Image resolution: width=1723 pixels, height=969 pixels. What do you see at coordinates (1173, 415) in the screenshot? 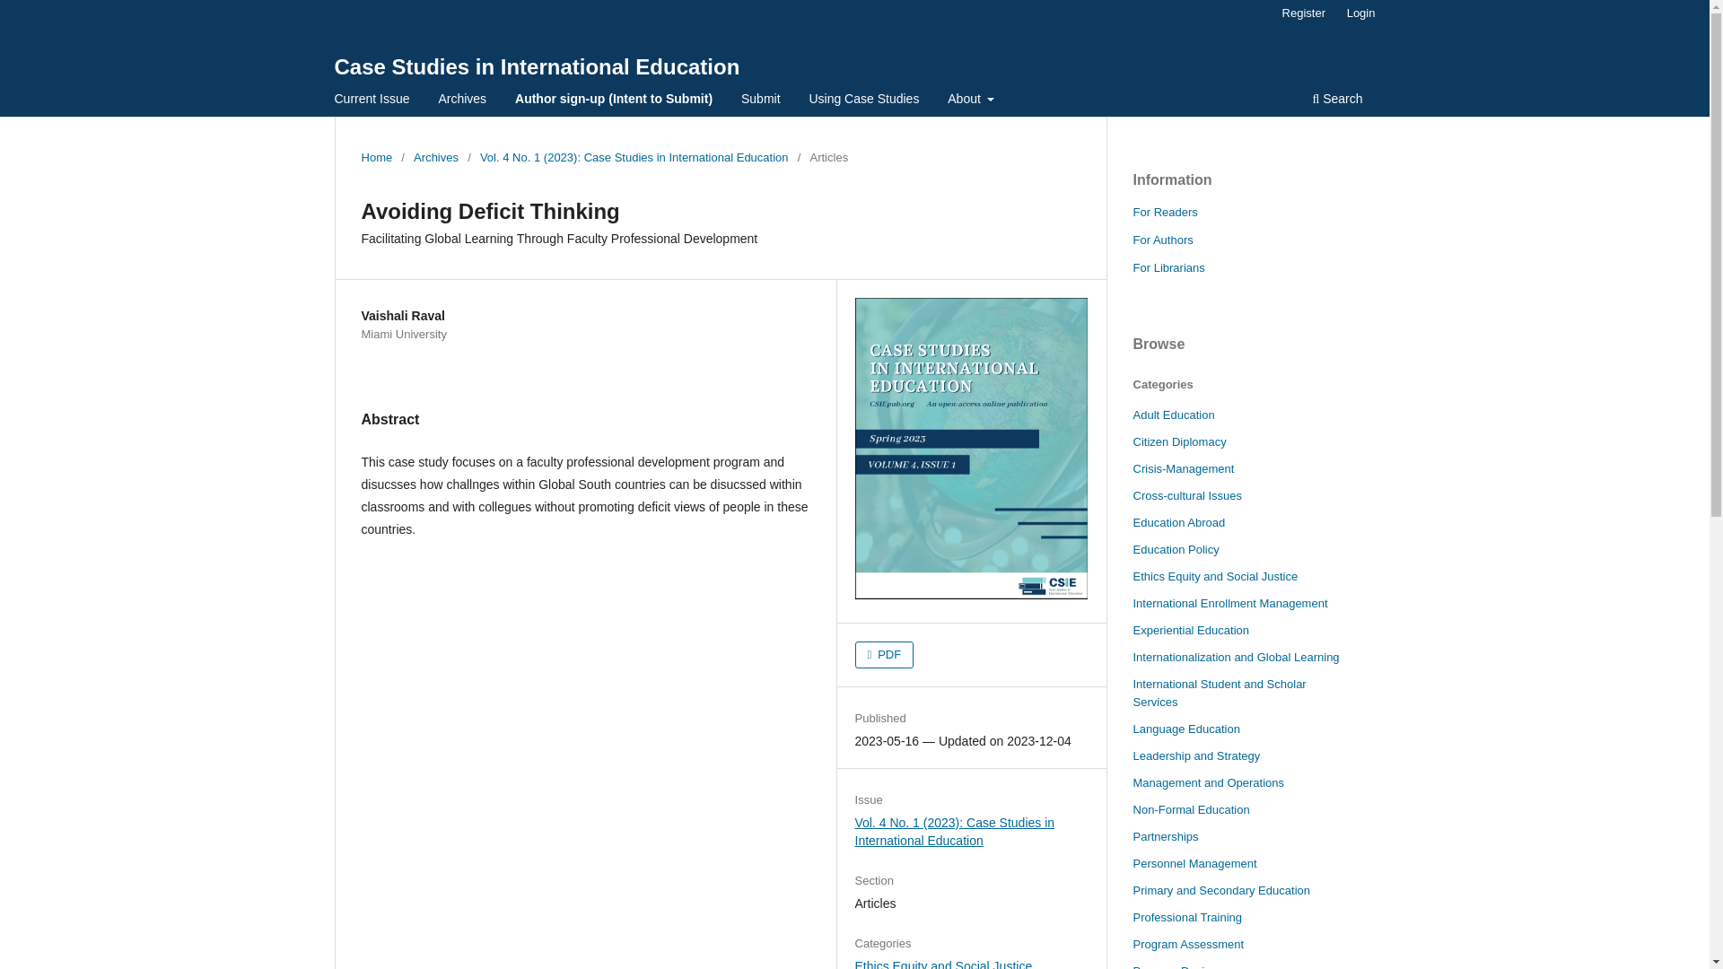
I see `Adult Education` at bounding box center [1173, 415].